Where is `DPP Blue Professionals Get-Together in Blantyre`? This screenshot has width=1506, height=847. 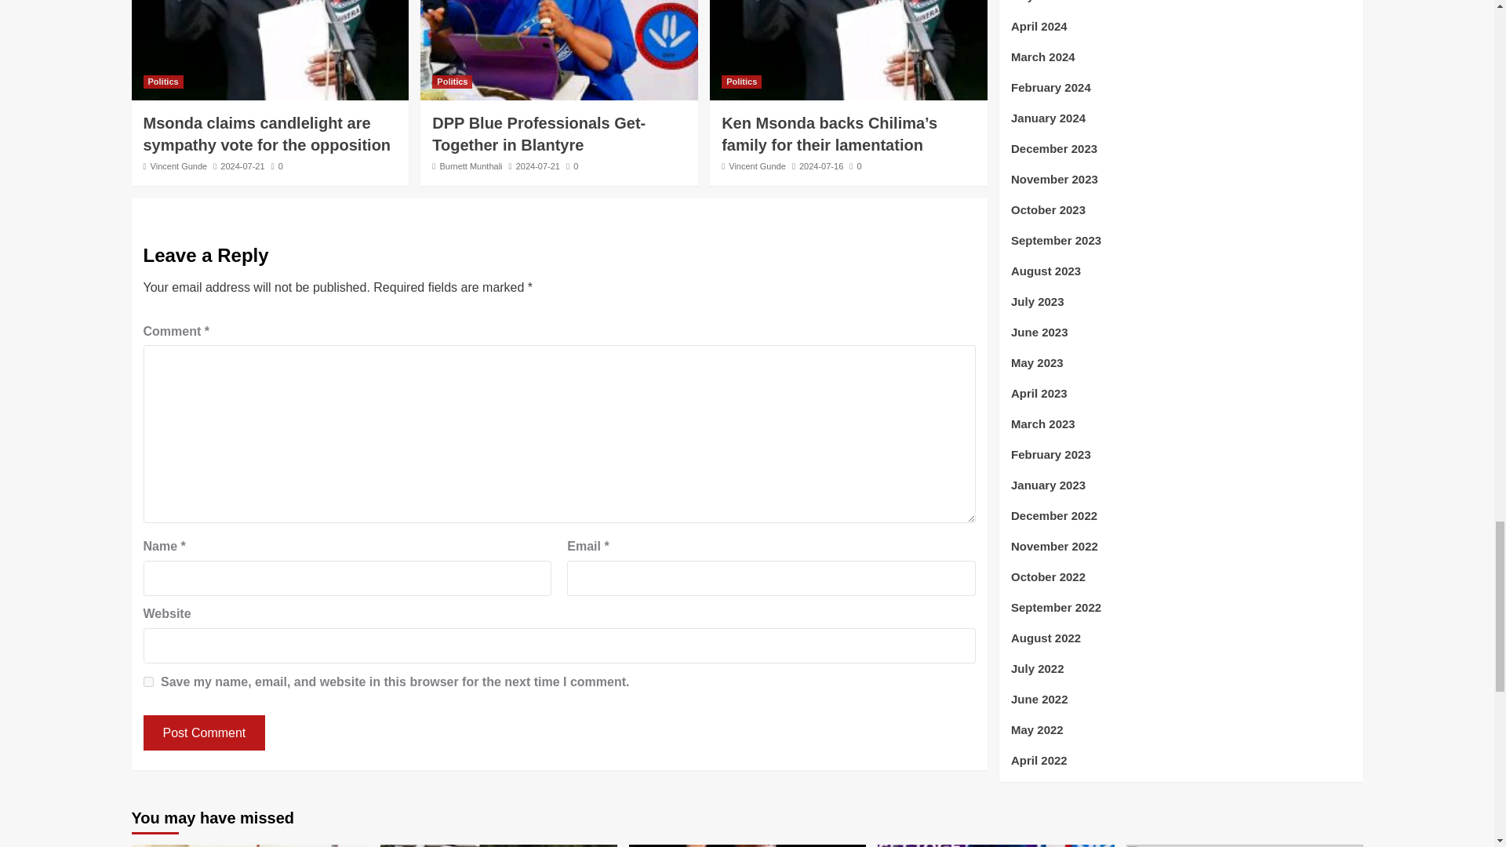
DPP Blue Professionals Get-Together in Blantyre is located at coordinates (539, 133).